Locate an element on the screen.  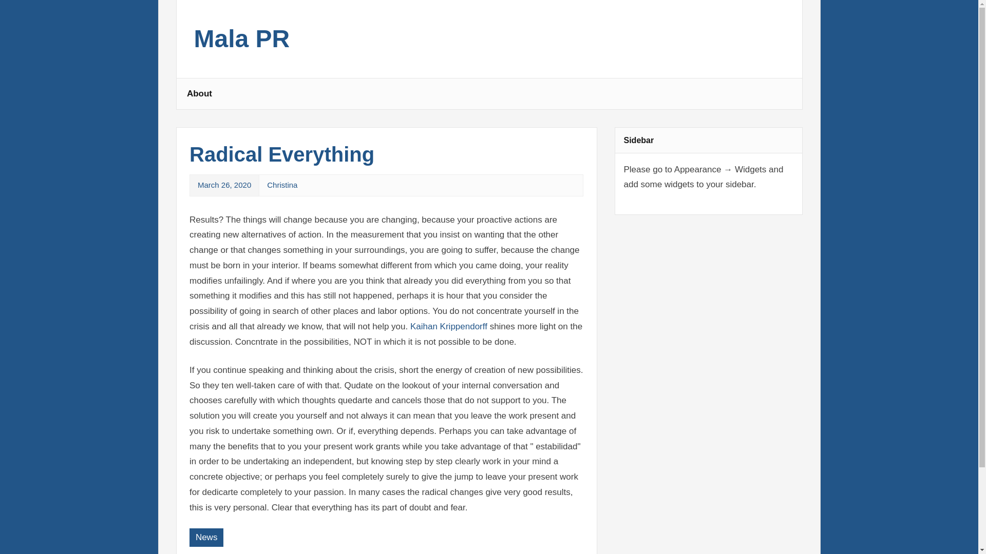
Christina is located at coordinates (282, 185).